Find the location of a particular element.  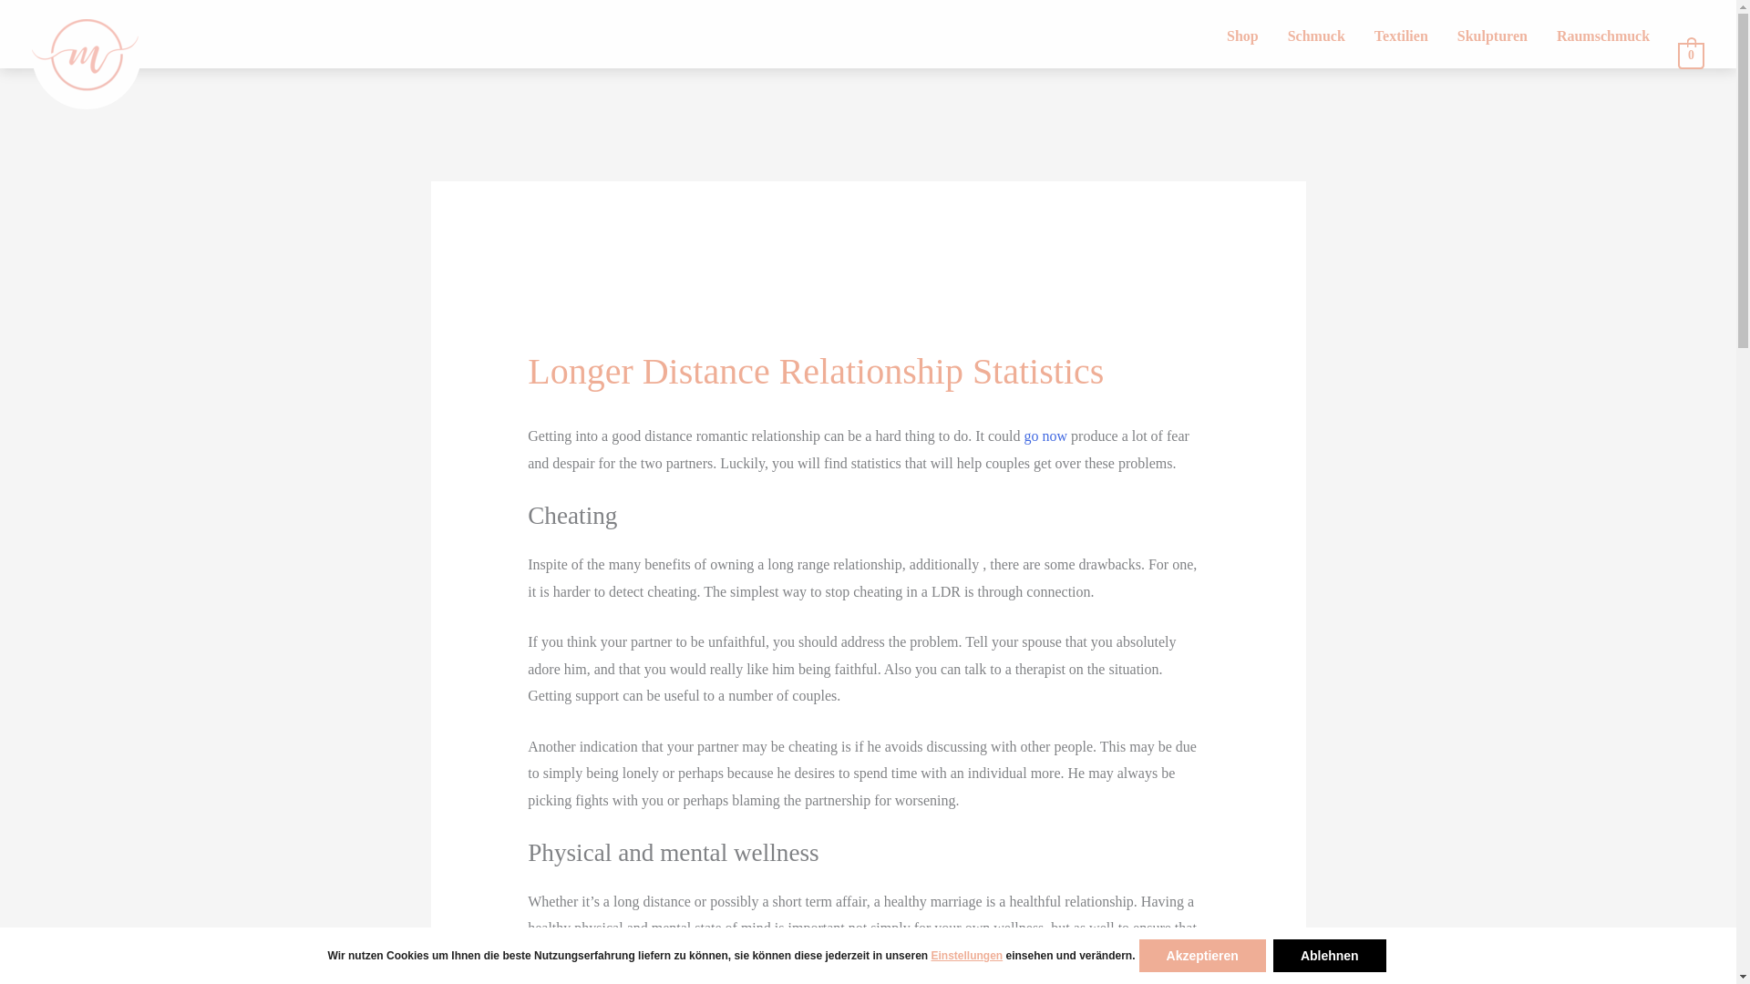

Shop is located at coordinates (1243, 36).